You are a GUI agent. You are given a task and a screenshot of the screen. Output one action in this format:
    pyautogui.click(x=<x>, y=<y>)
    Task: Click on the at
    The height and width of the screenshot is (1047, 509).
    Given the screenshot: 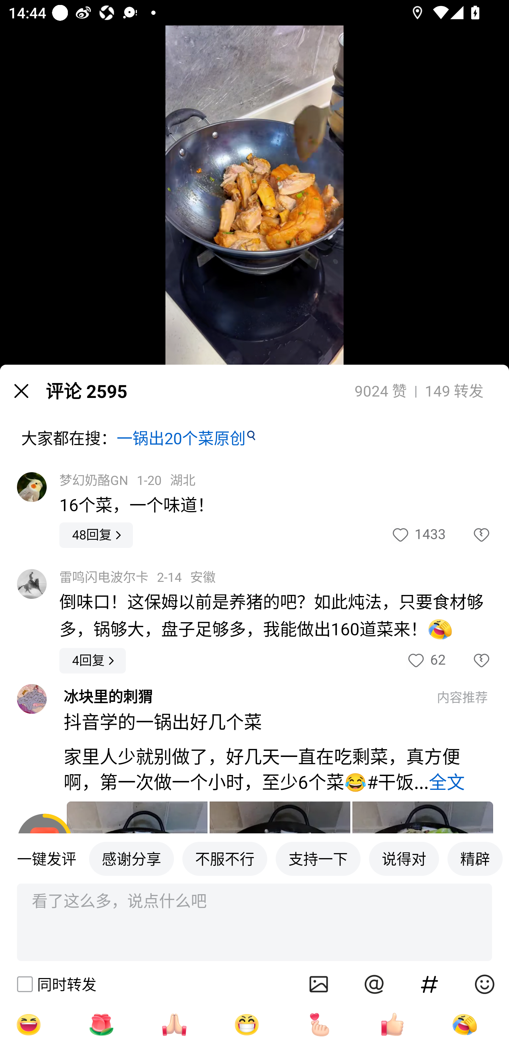 What is the action you would take?
    pyautogui.click(x=374, y=984)
    